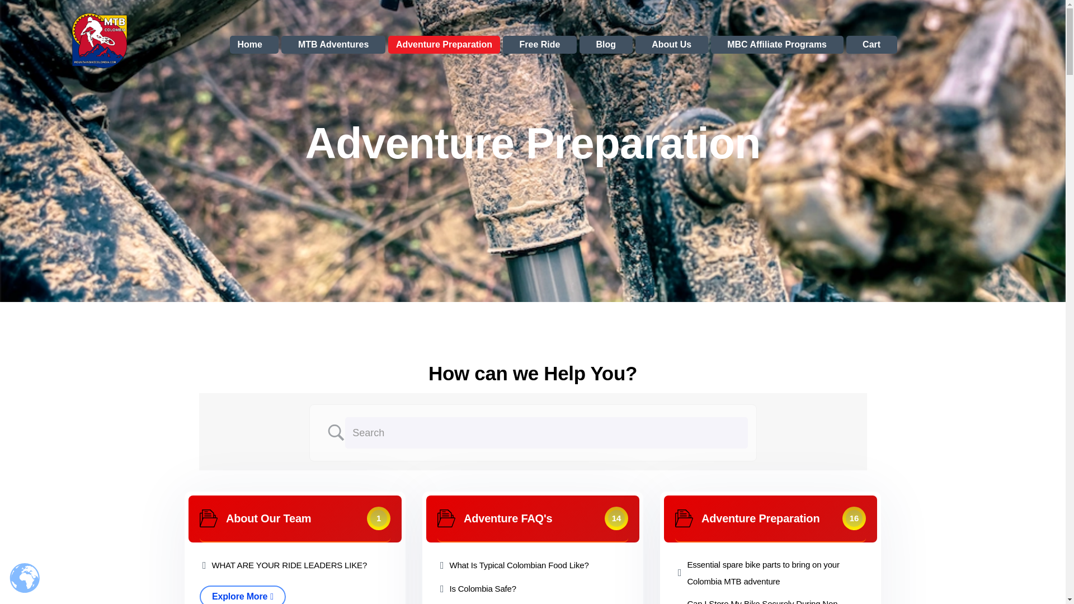  What do you see at coordinates (671, 45) in the screenshot?
I see `About Us` at bounding box center [671, 45].